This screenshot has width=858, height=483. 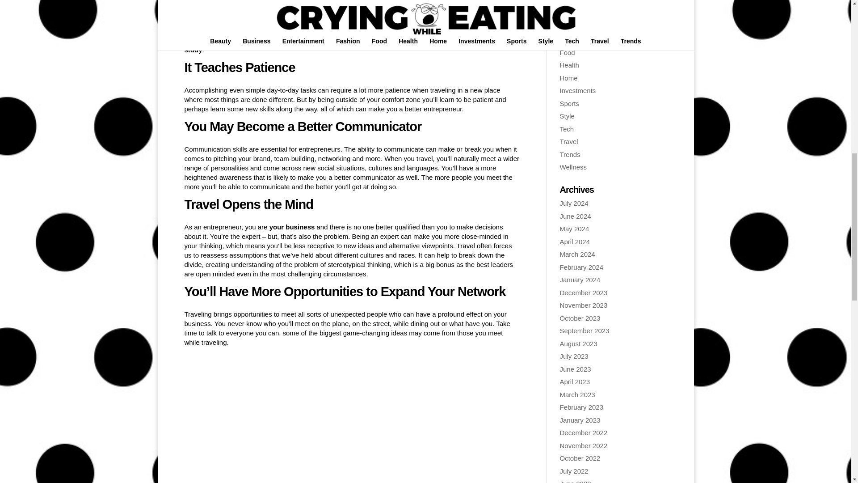 I want to click on according to a 2009 study, so click(x=345, y=45).